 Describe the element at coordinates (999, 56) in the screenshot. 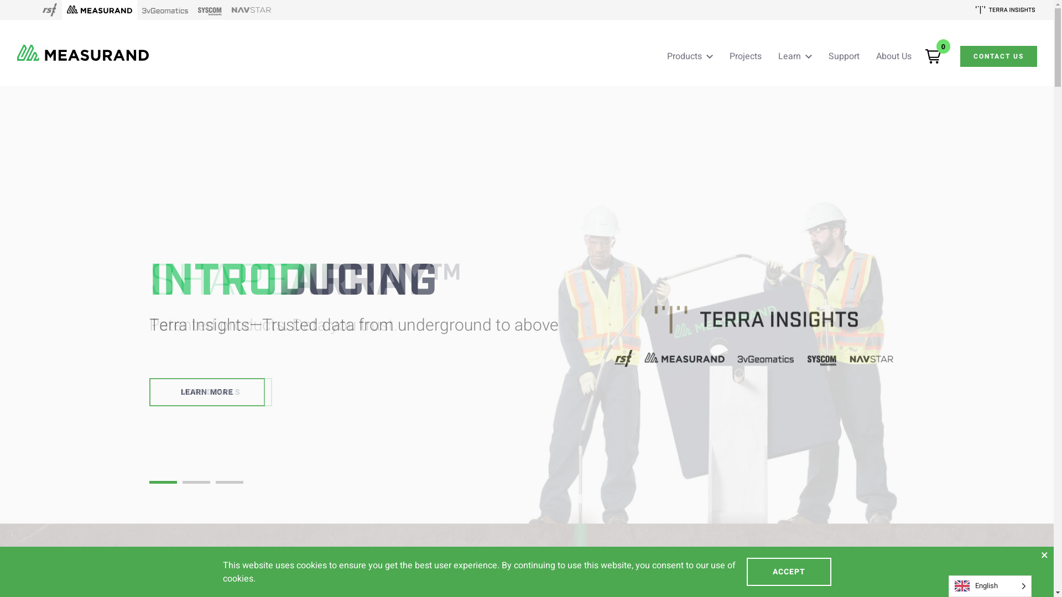

I see `CONTACT US` at that location.